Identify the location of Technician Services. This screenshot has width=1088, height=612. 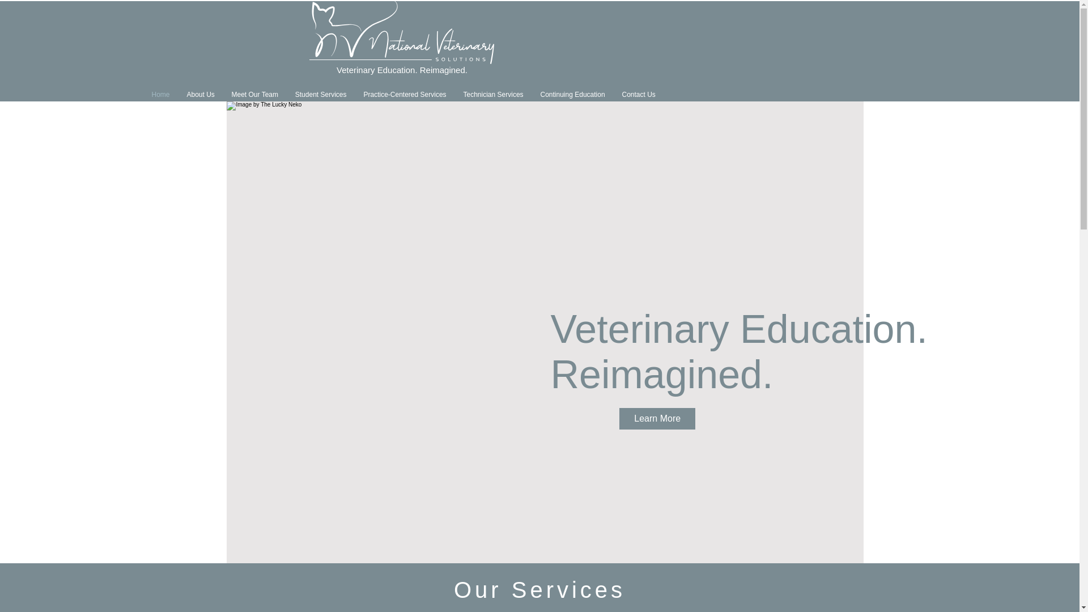
(493, 95).